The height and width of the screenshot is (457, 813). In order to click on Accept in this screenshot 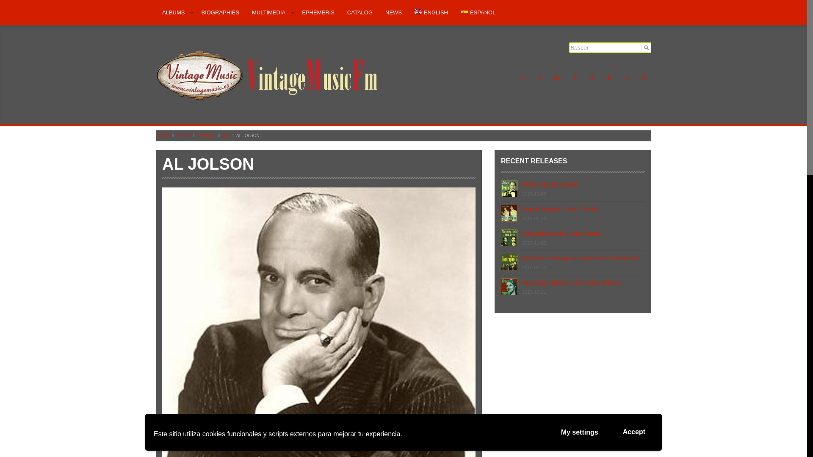, I will do `click(634, 432)`.